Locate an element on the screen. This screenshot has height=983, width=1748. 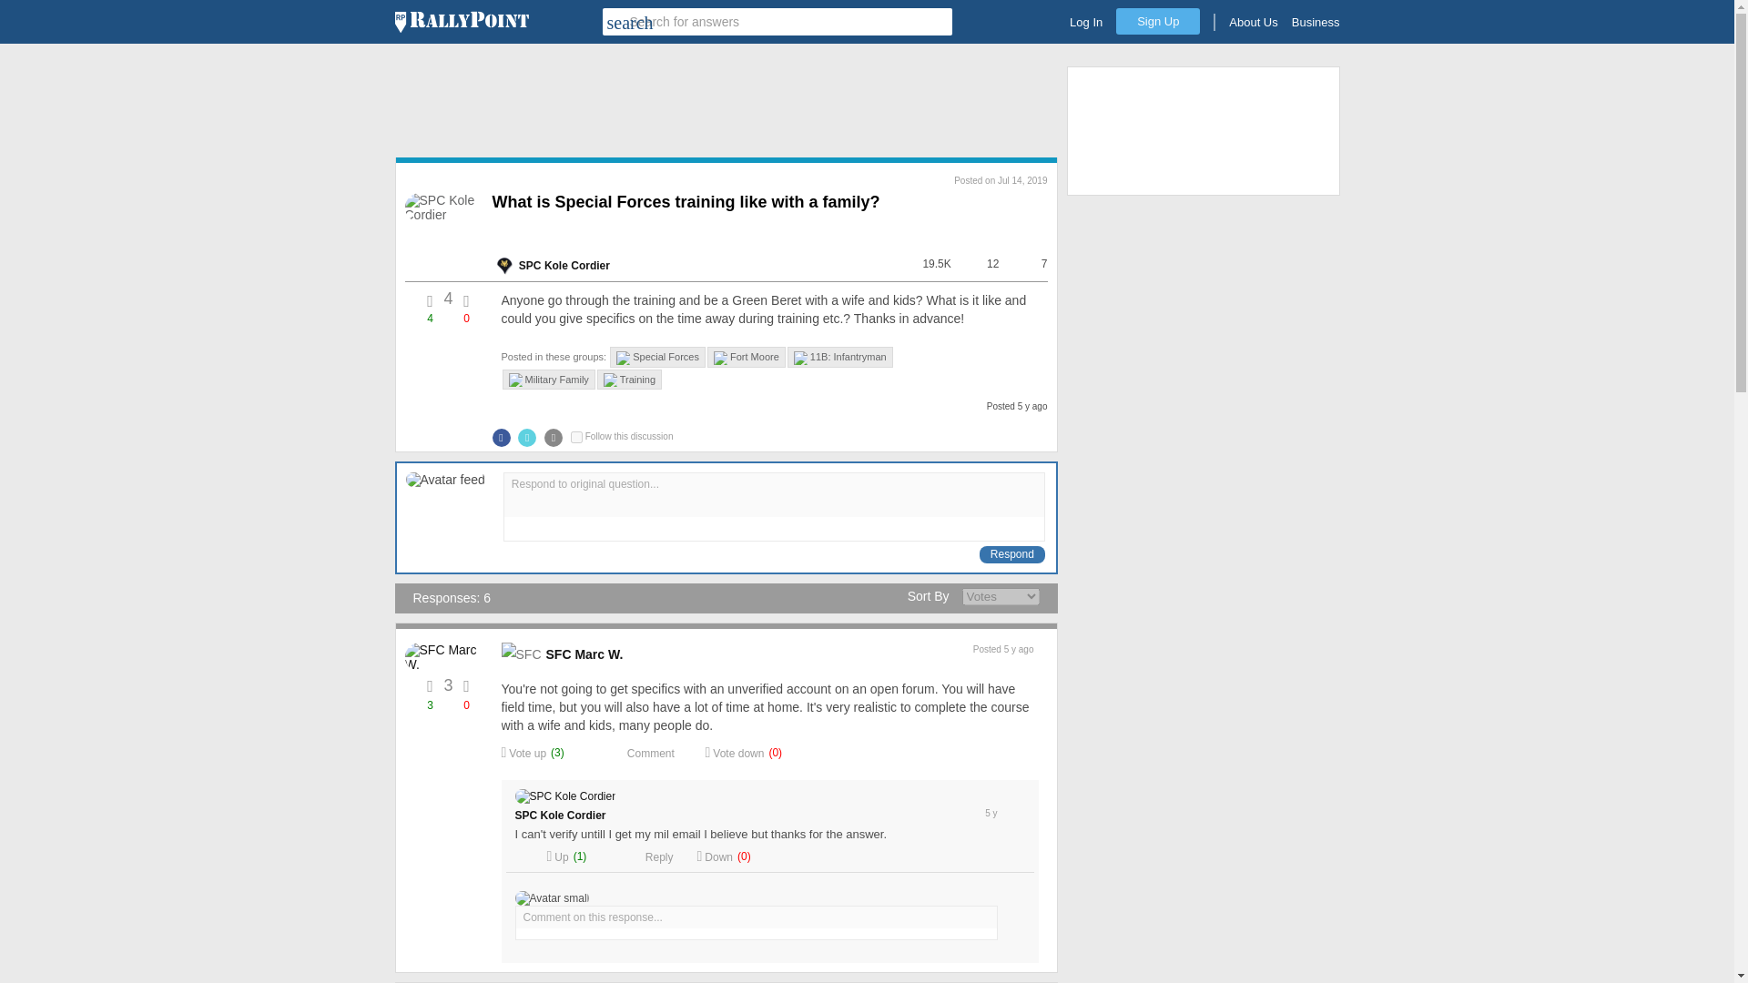
Vote down is located at coordinates (734, 752).